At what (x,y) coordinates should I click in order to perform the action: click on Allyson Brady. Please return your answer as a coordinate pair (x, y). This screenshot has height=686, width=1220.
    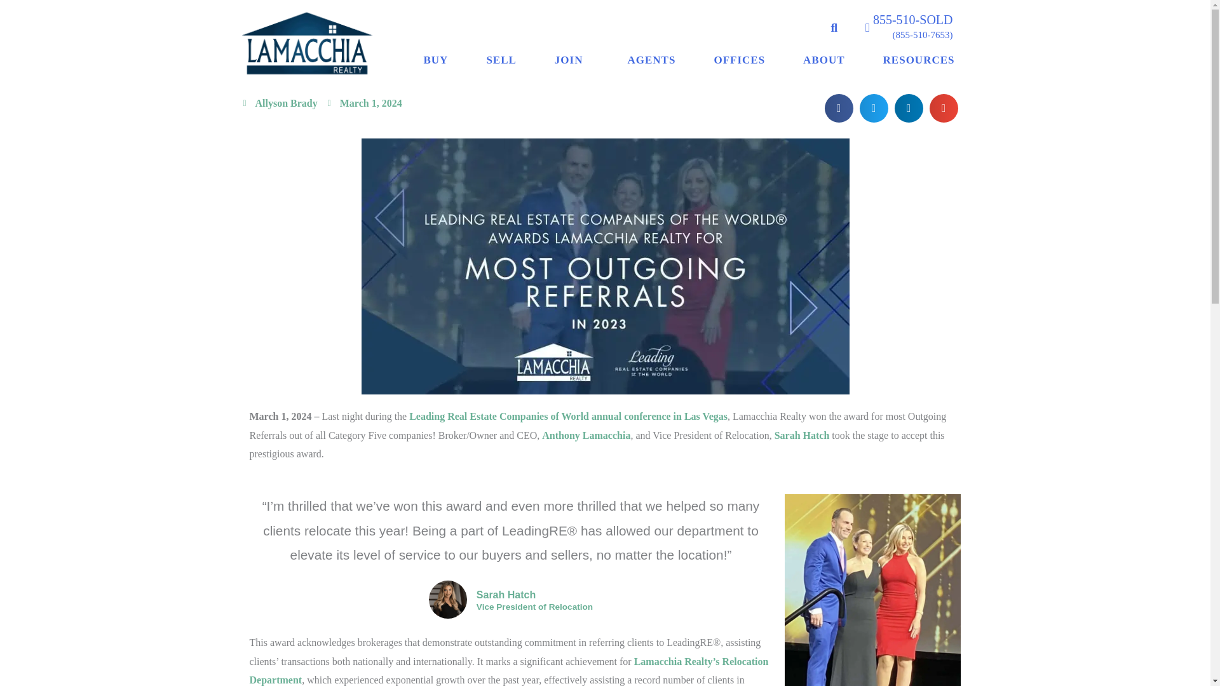
    Looking at the image, I should click on (280, 103).